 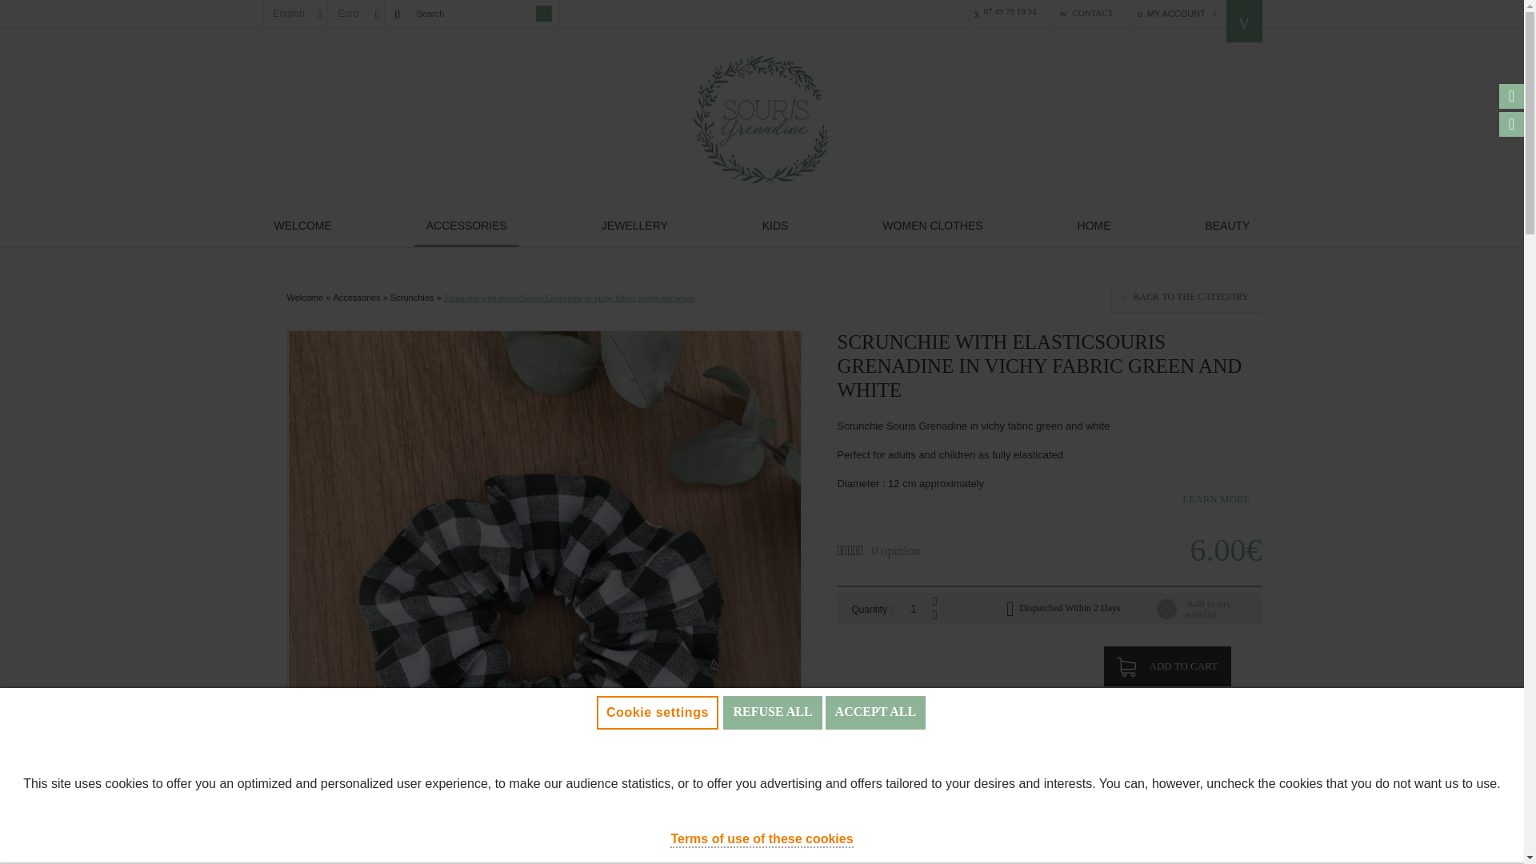 What do you see at coordinates (762, 120) in the screenshot?
I see `logo-sourisgrenadine.fr` at bounding box center [762, 120].